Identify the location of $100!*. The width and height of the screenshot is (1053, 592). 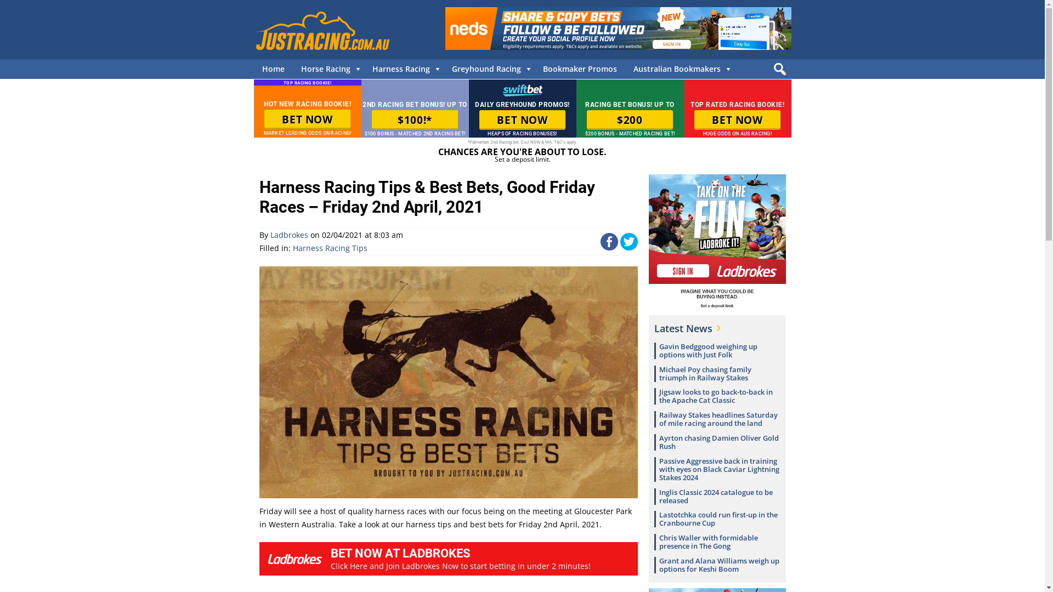
(415, 120).